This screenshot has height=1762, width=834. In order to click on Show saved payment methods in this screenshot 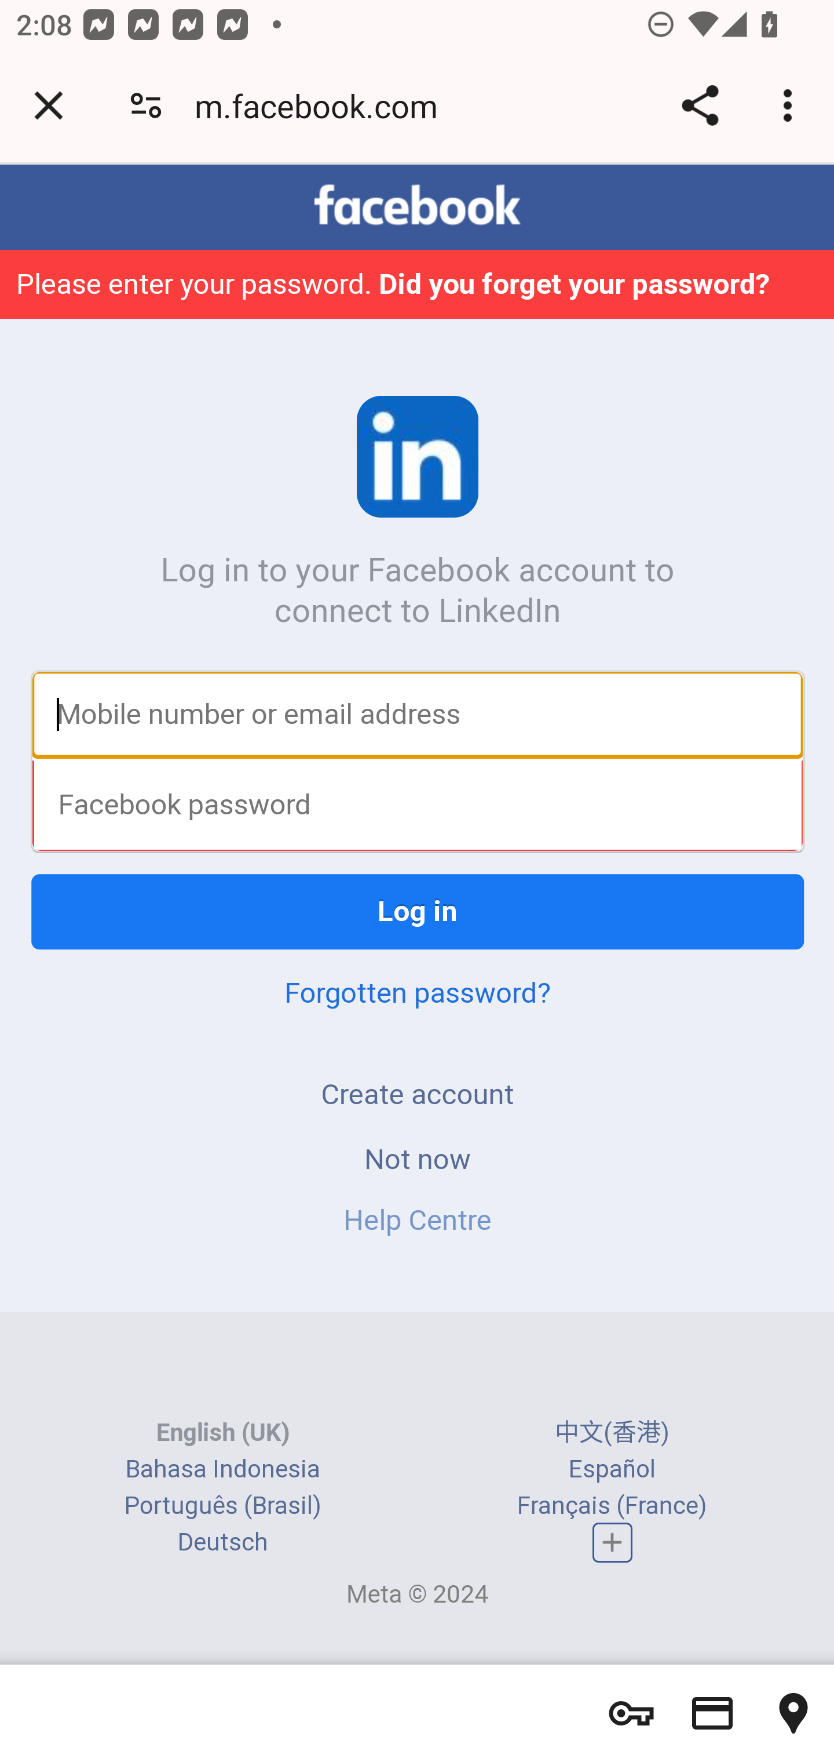, I will do `click(712, 1713)`.